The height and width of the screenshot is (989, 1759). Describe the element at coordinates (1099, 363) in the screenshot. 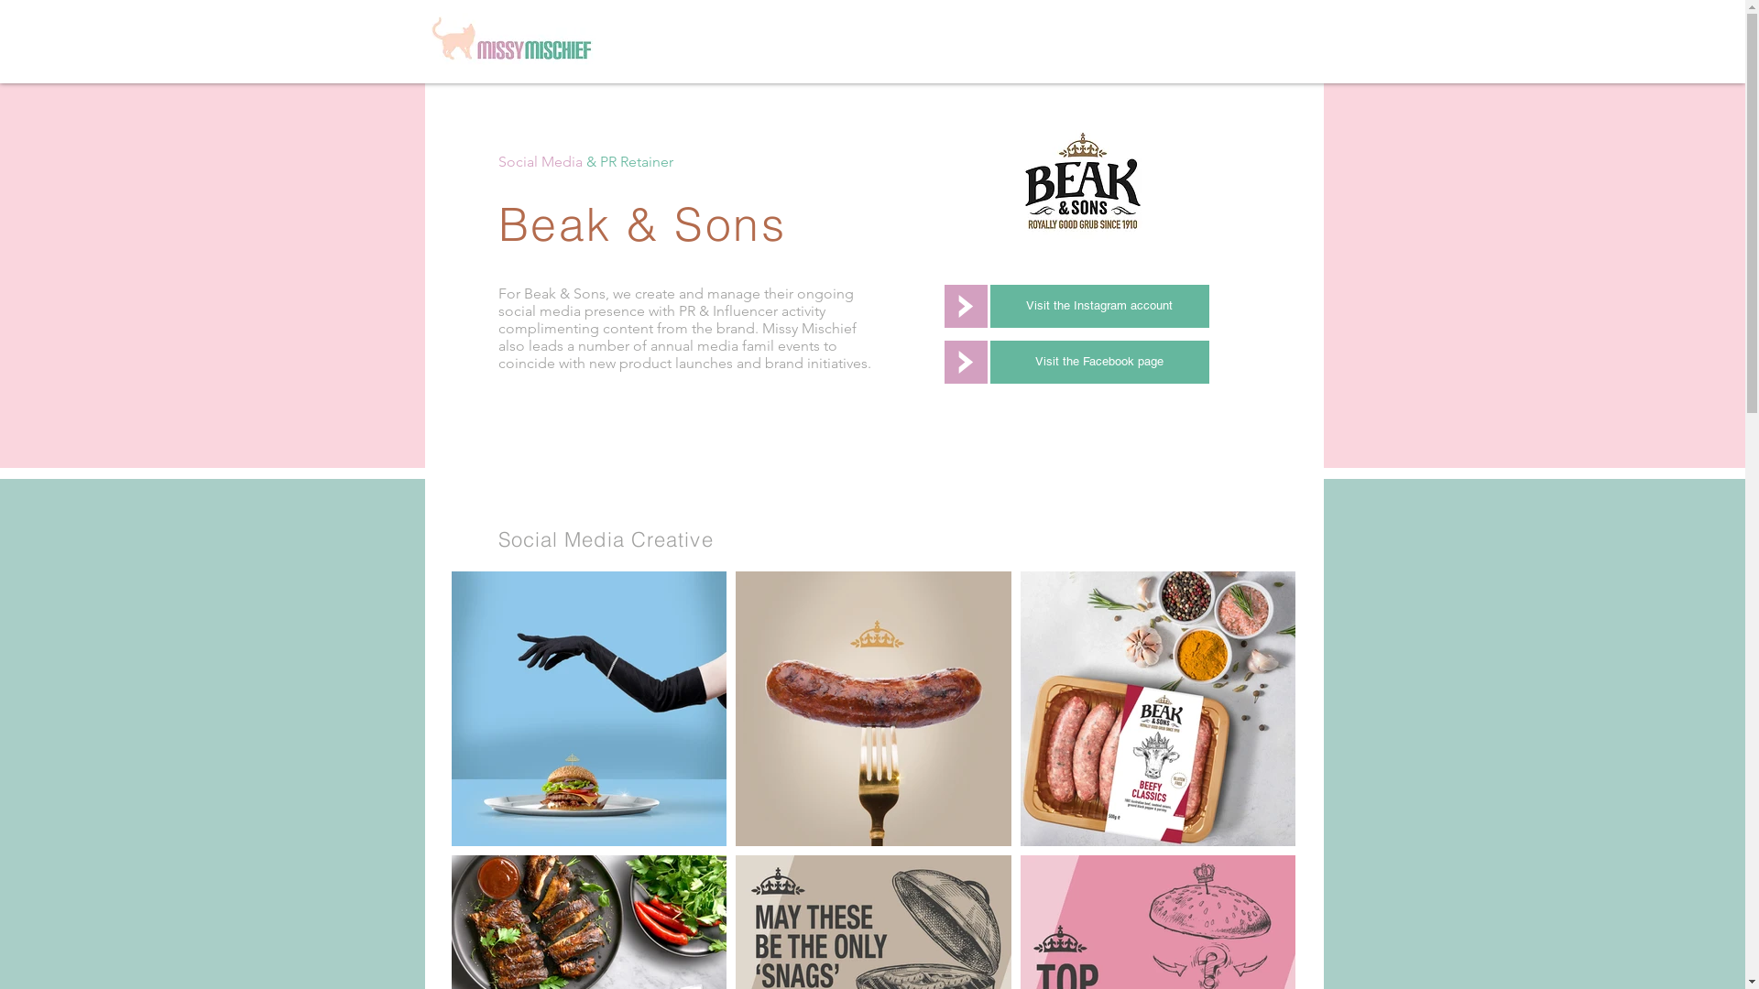

I see `Visit the Facebook page` at that location.